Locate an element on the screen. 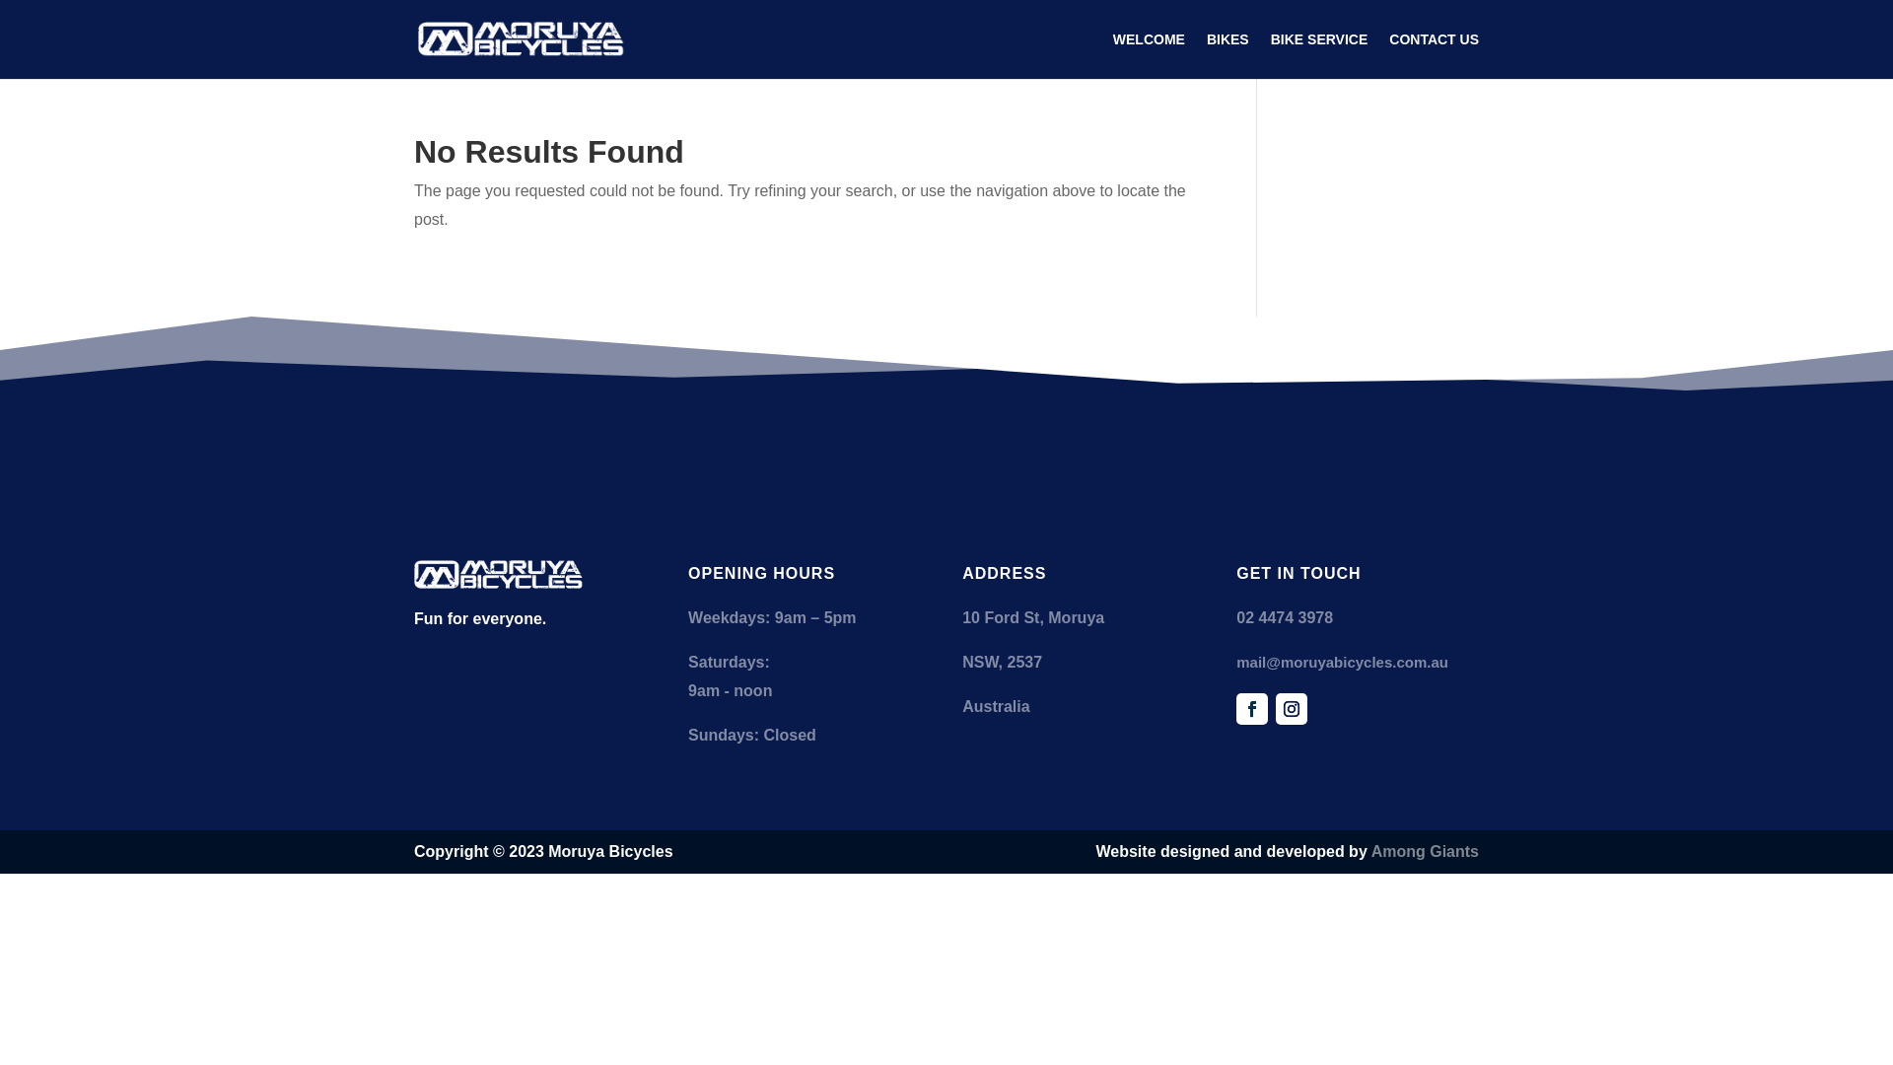 This screenshot has height=1065, width=1893. Among Giants is located at coordinates (1426, 852).